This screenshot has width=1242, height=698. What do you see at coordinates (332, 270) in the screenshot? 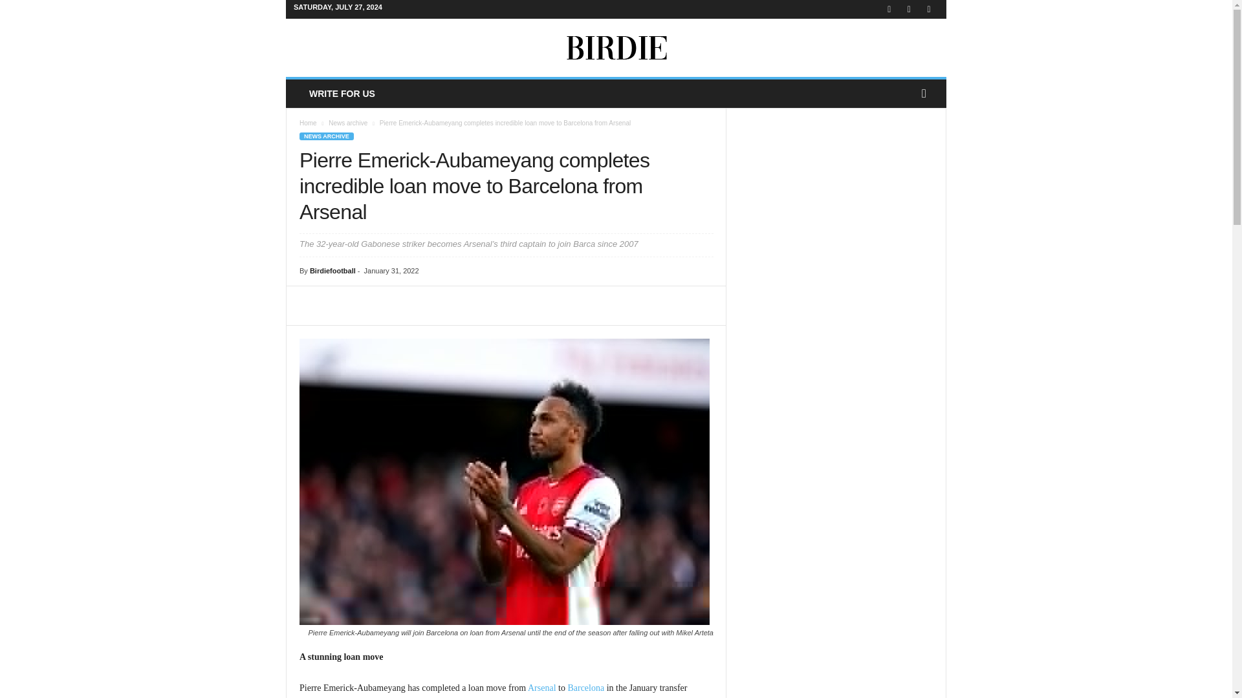
I see `Birdiefootball` at bounding box center [332, 270].